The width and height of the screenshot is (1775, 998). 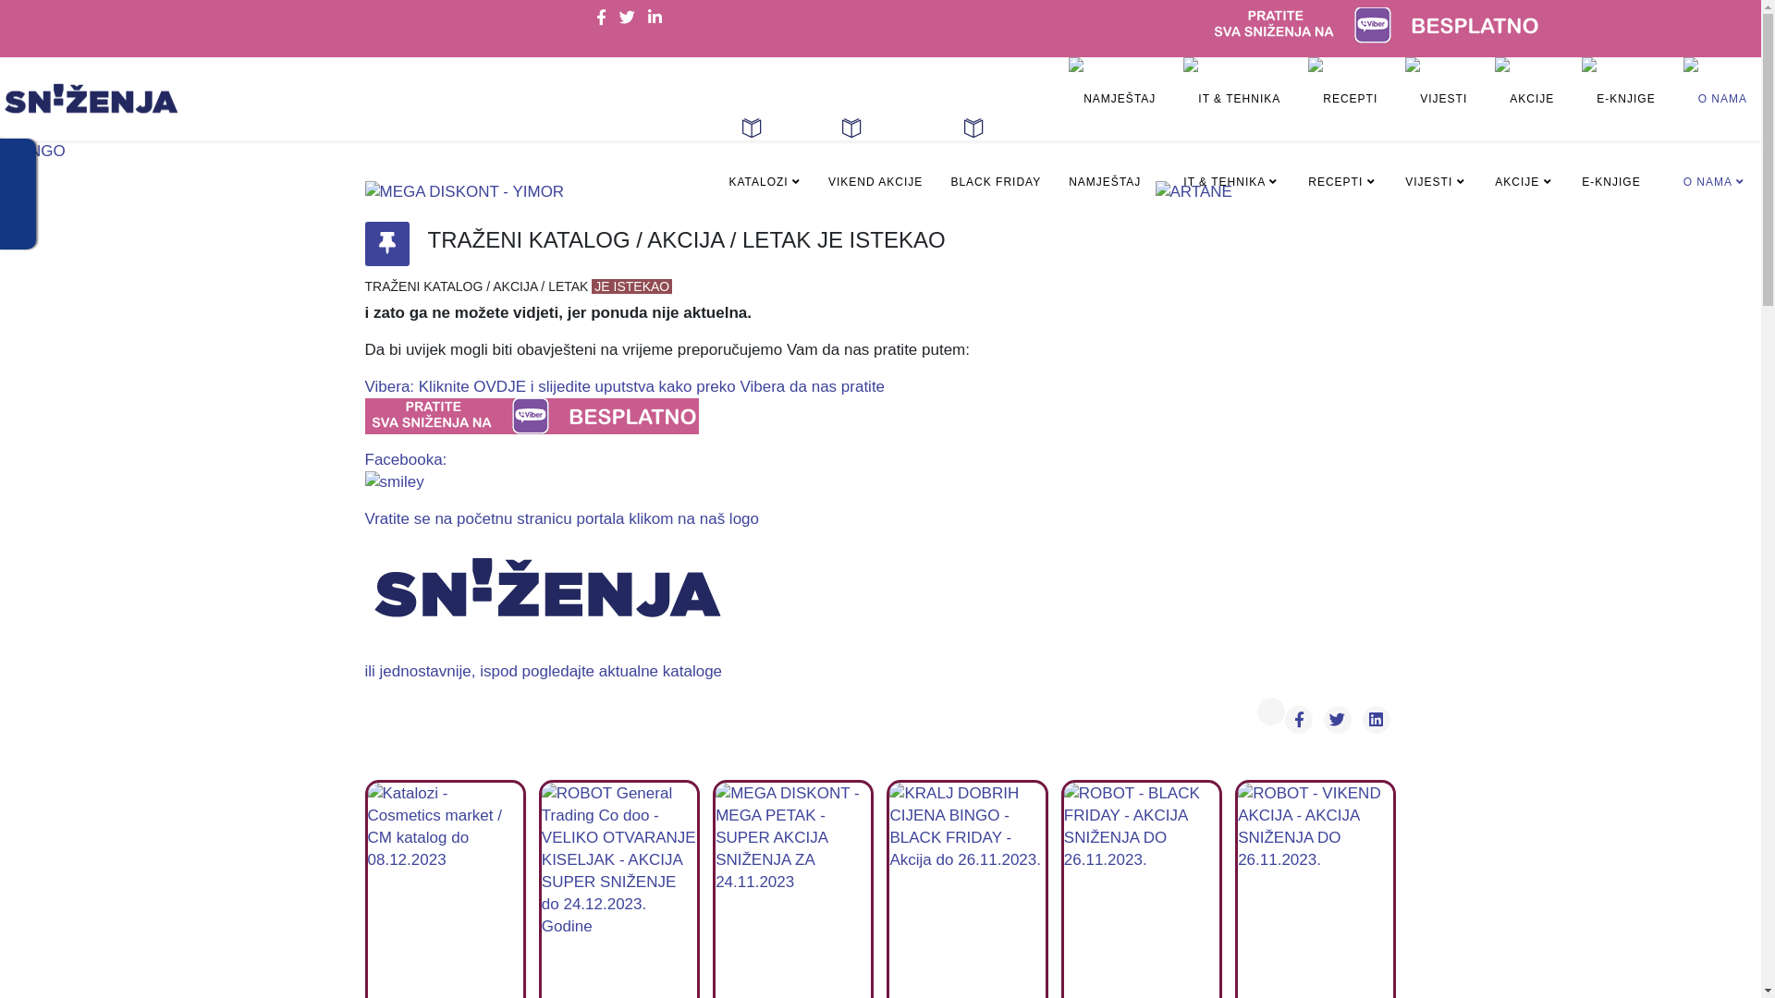 I want to click on VIJESTI, so click(x=1437, y=140).